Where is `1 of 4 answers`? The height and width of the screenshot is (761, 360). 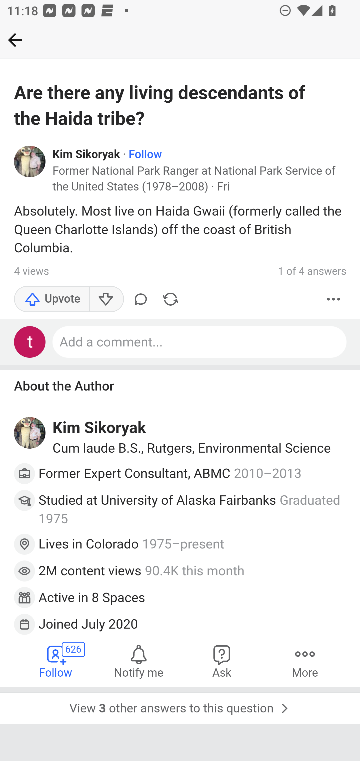 1 of 4 answers is located at coordinates (312, 271).